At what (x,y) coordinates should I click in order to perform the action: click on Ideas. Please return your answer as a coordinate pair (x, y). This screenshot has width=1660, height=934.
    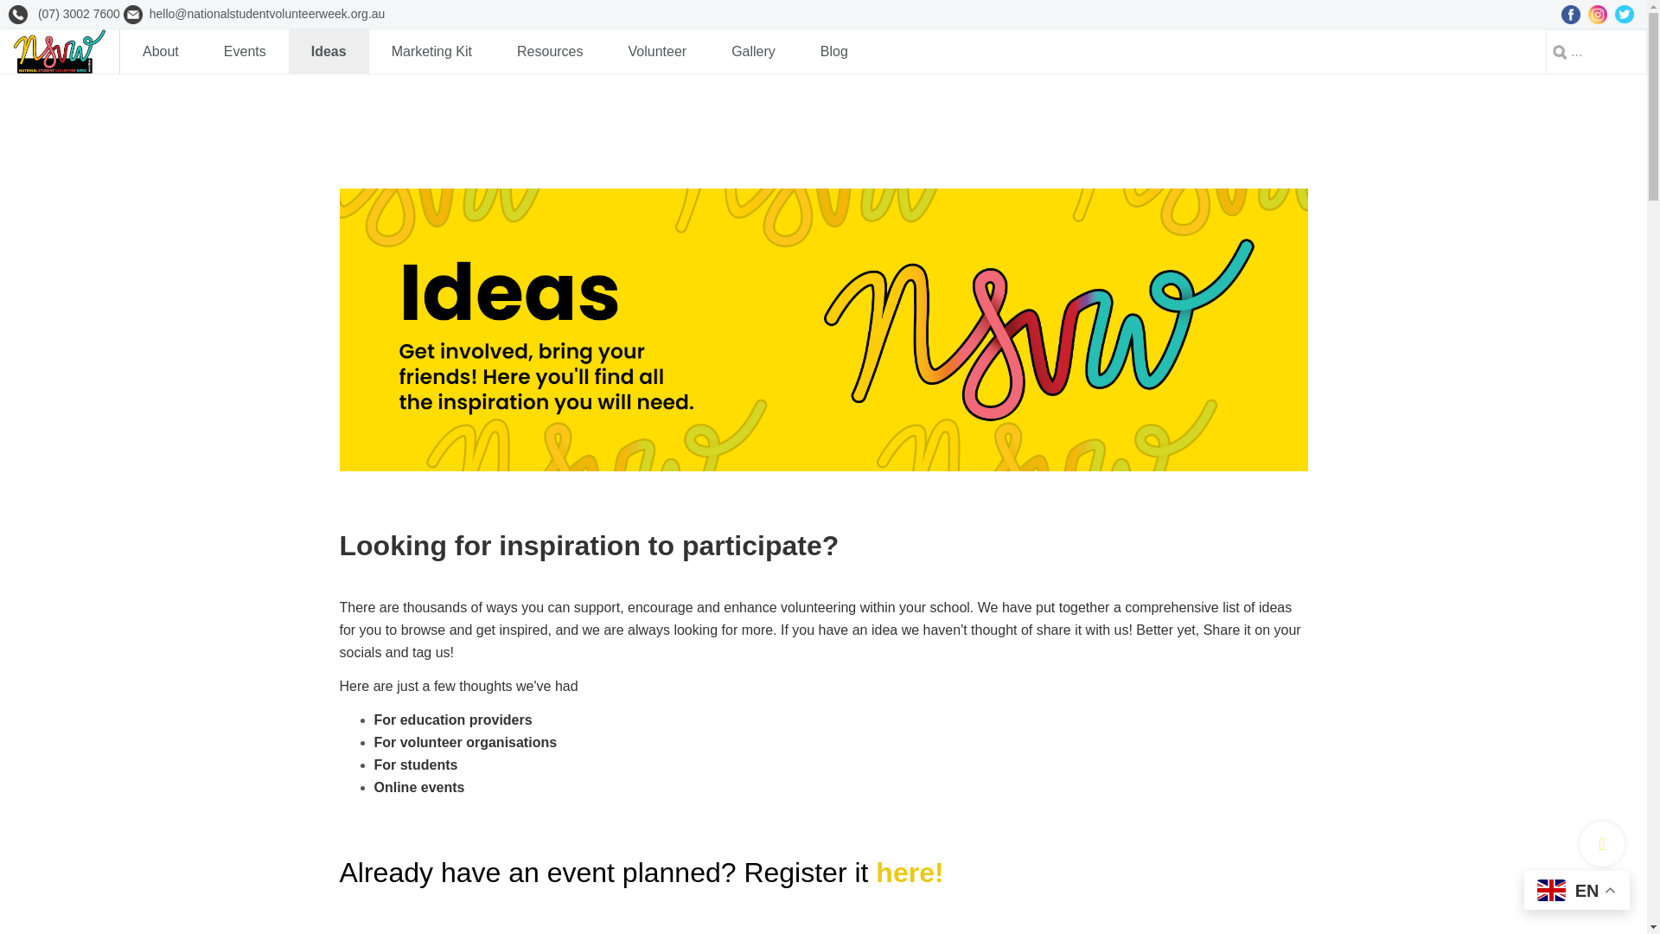
    Looking at the image, I should click on (329, 52).